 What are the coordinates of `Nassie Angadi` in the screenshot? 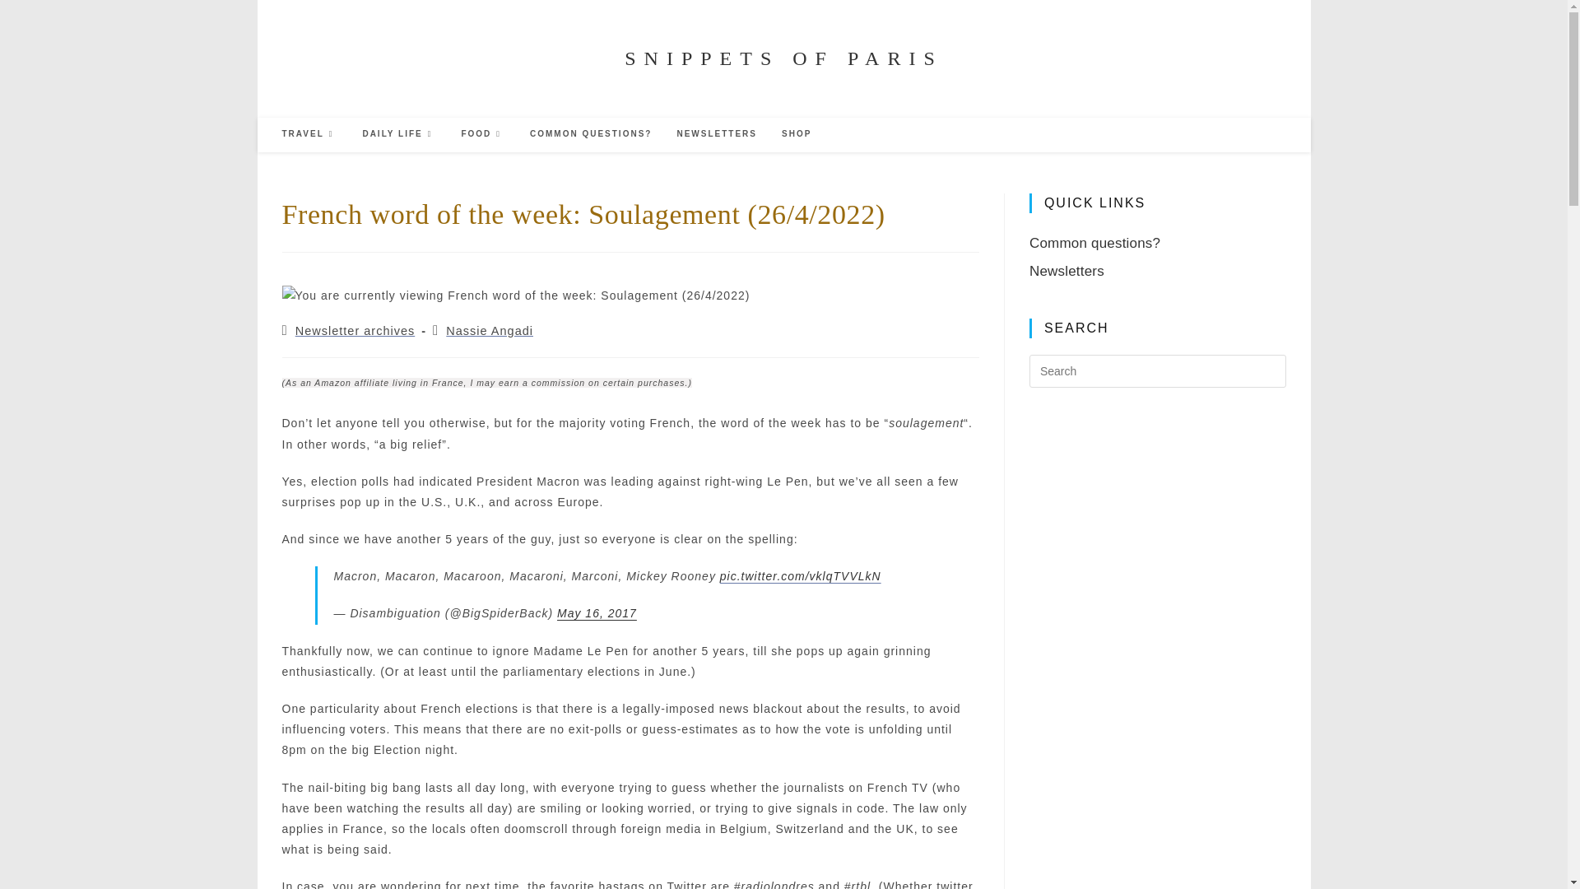 It's located at (489, 331).